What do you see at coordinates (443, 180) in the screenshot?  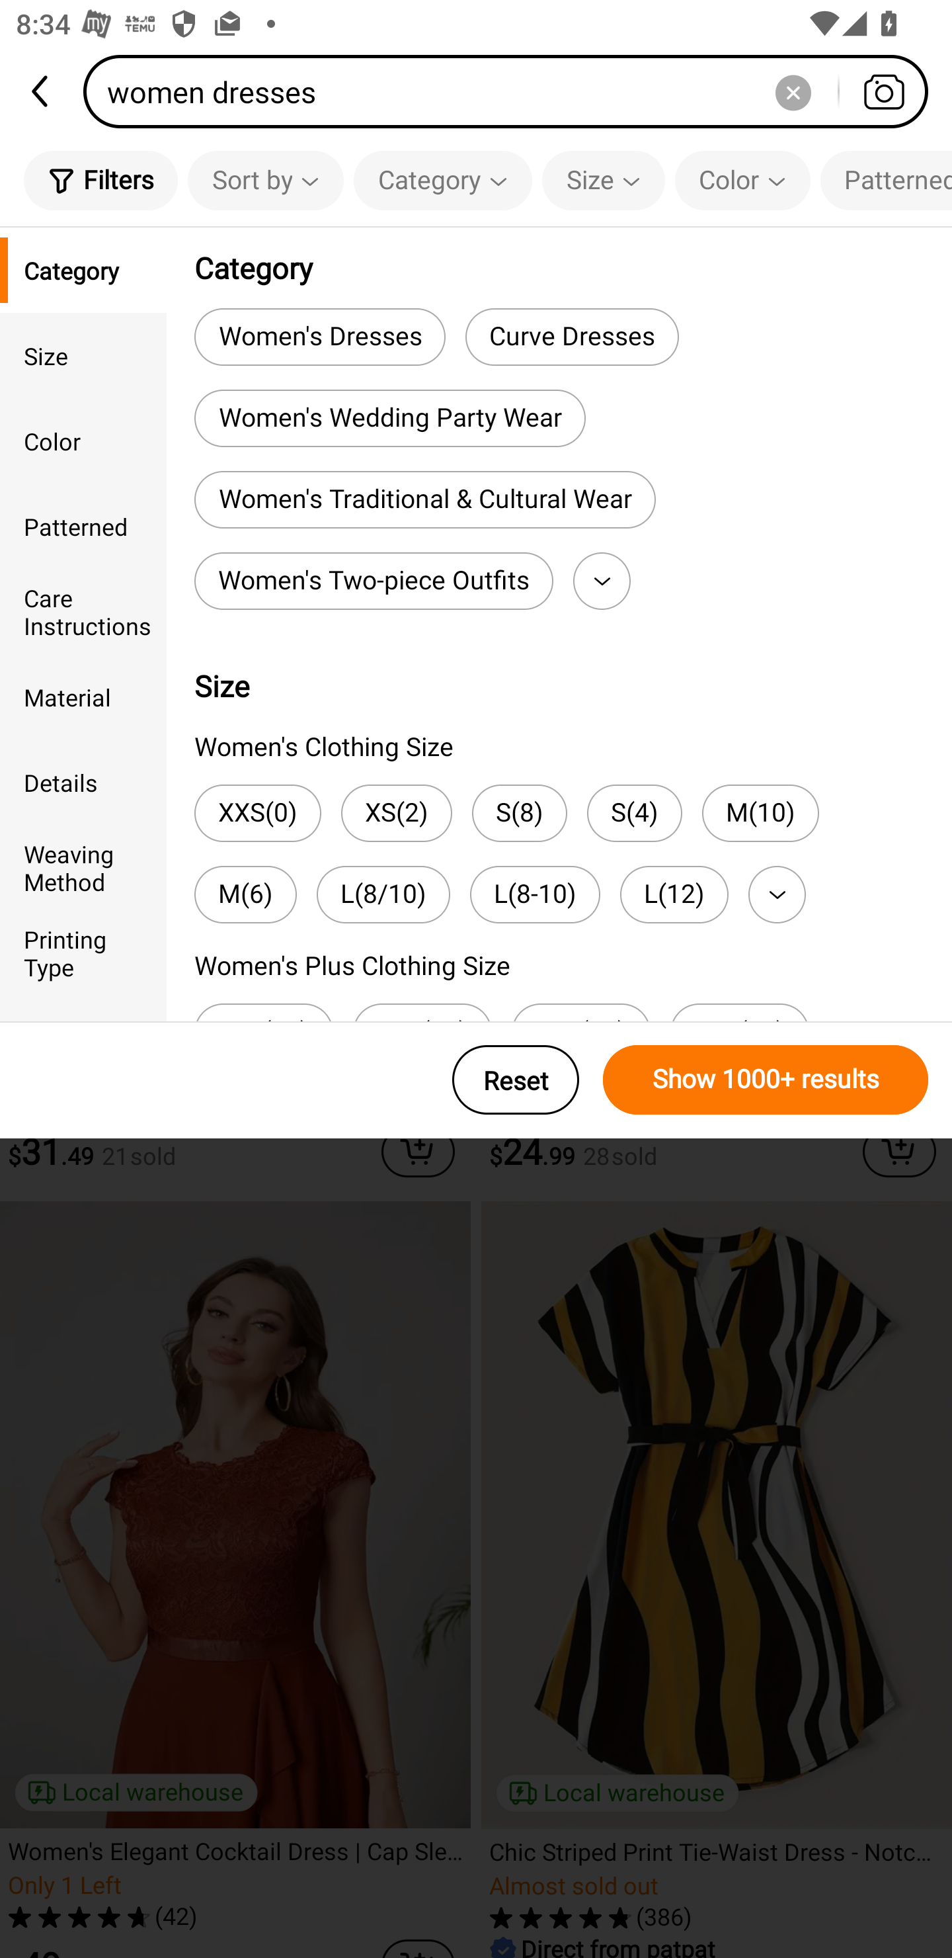 I see `Category` at bounding box center [443, 180].